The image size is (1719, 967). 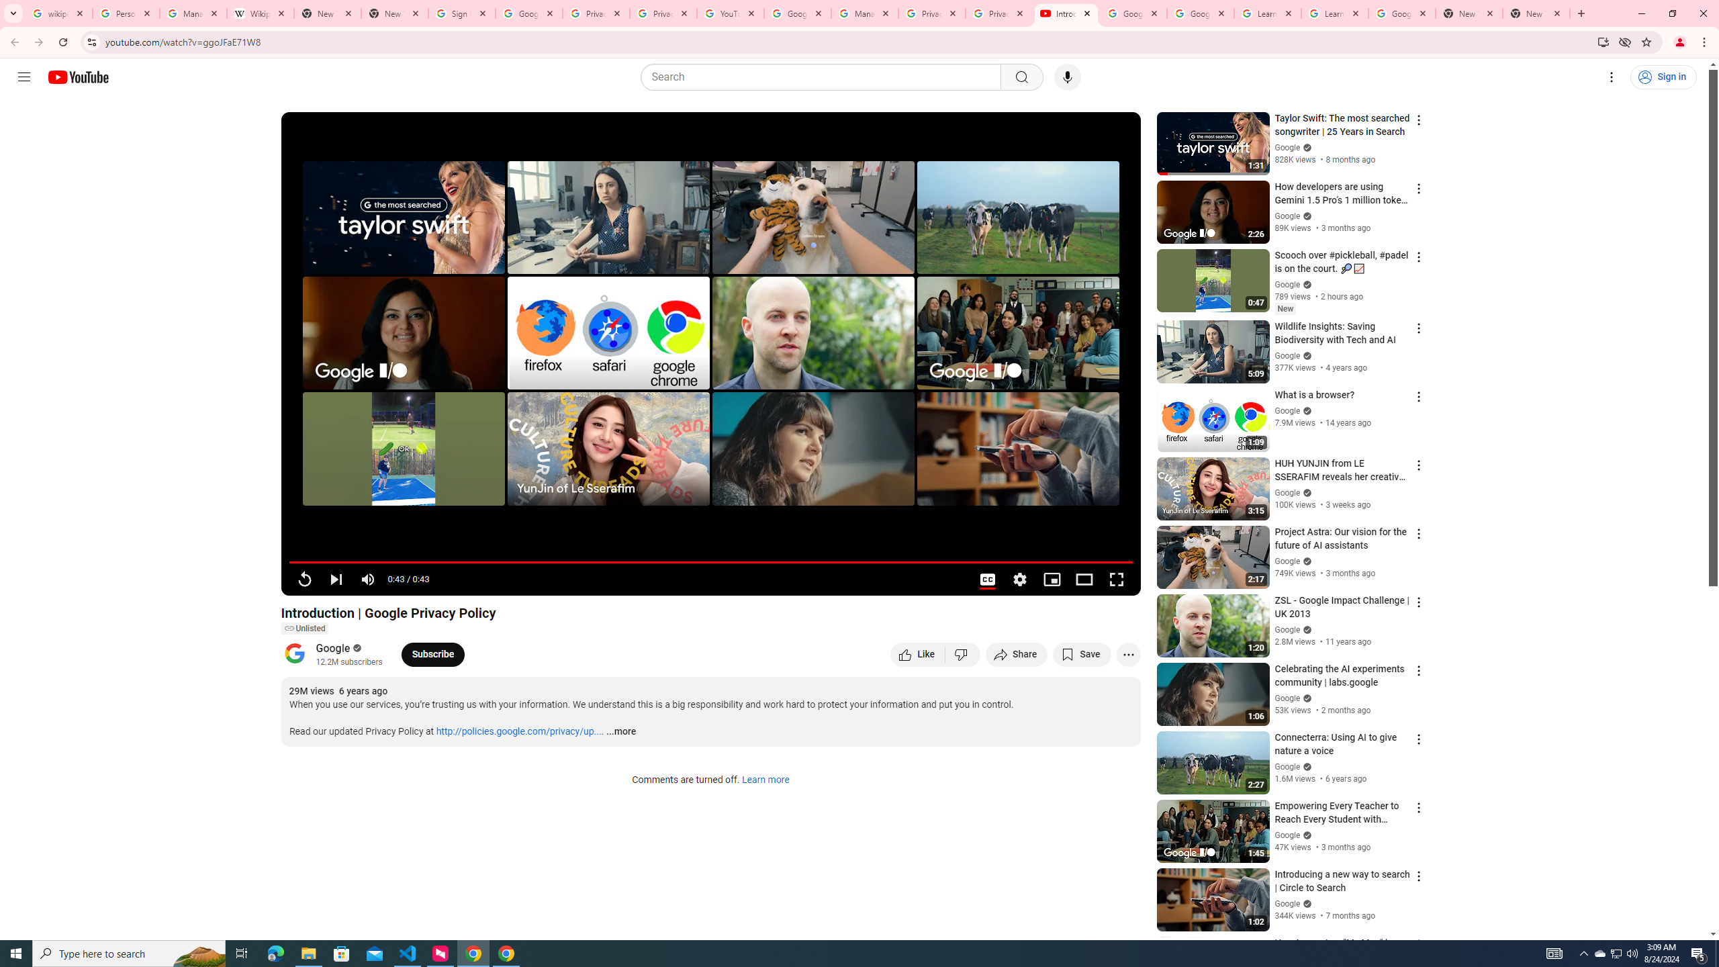 What do you see at coordinates (710, 562) in the screenshot?
I see `Seek slider` at bounding box center [710, 562].